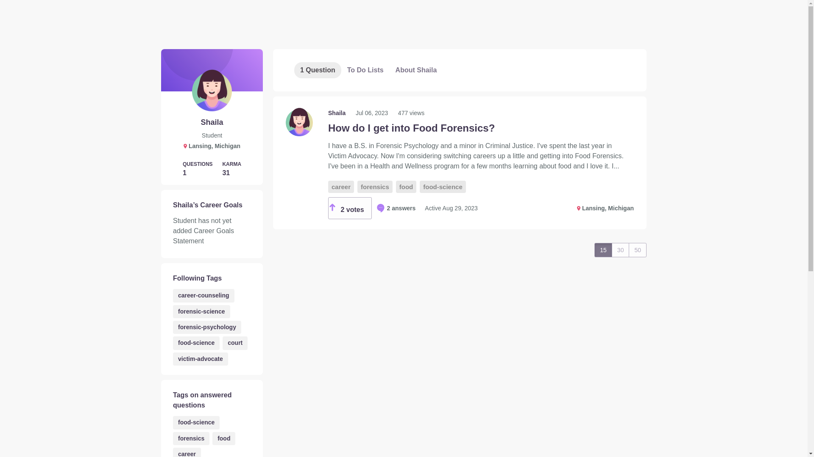  I want to click on career-counseling, so click(203, 295).